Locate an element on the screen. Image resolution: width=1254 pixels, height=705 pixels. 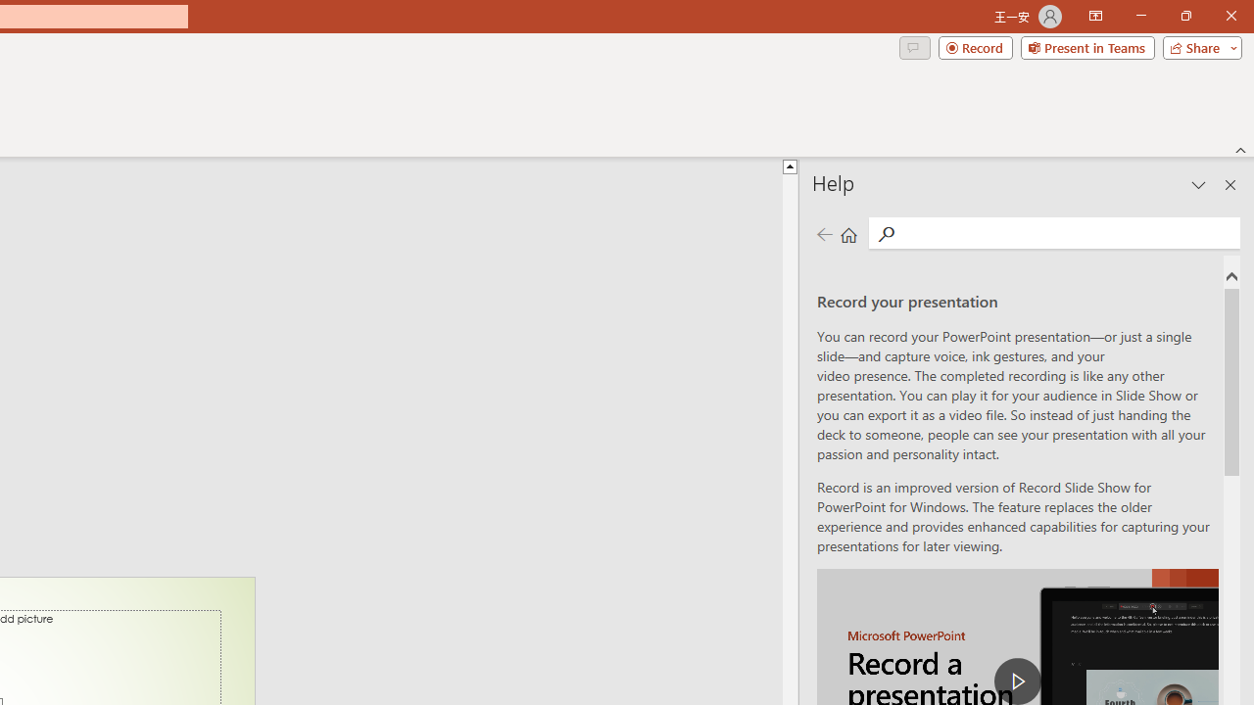
Close pane is located at coordinates (1230, 184).